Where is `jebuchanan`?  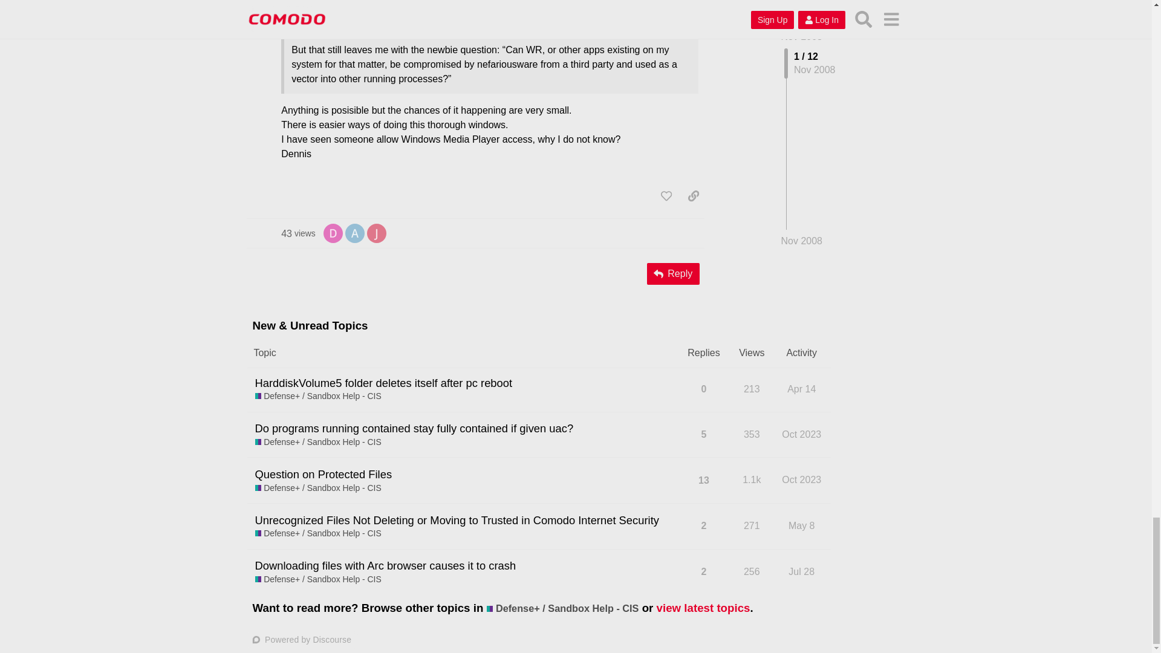 jebuchanan is located at coordinates (354, 232).